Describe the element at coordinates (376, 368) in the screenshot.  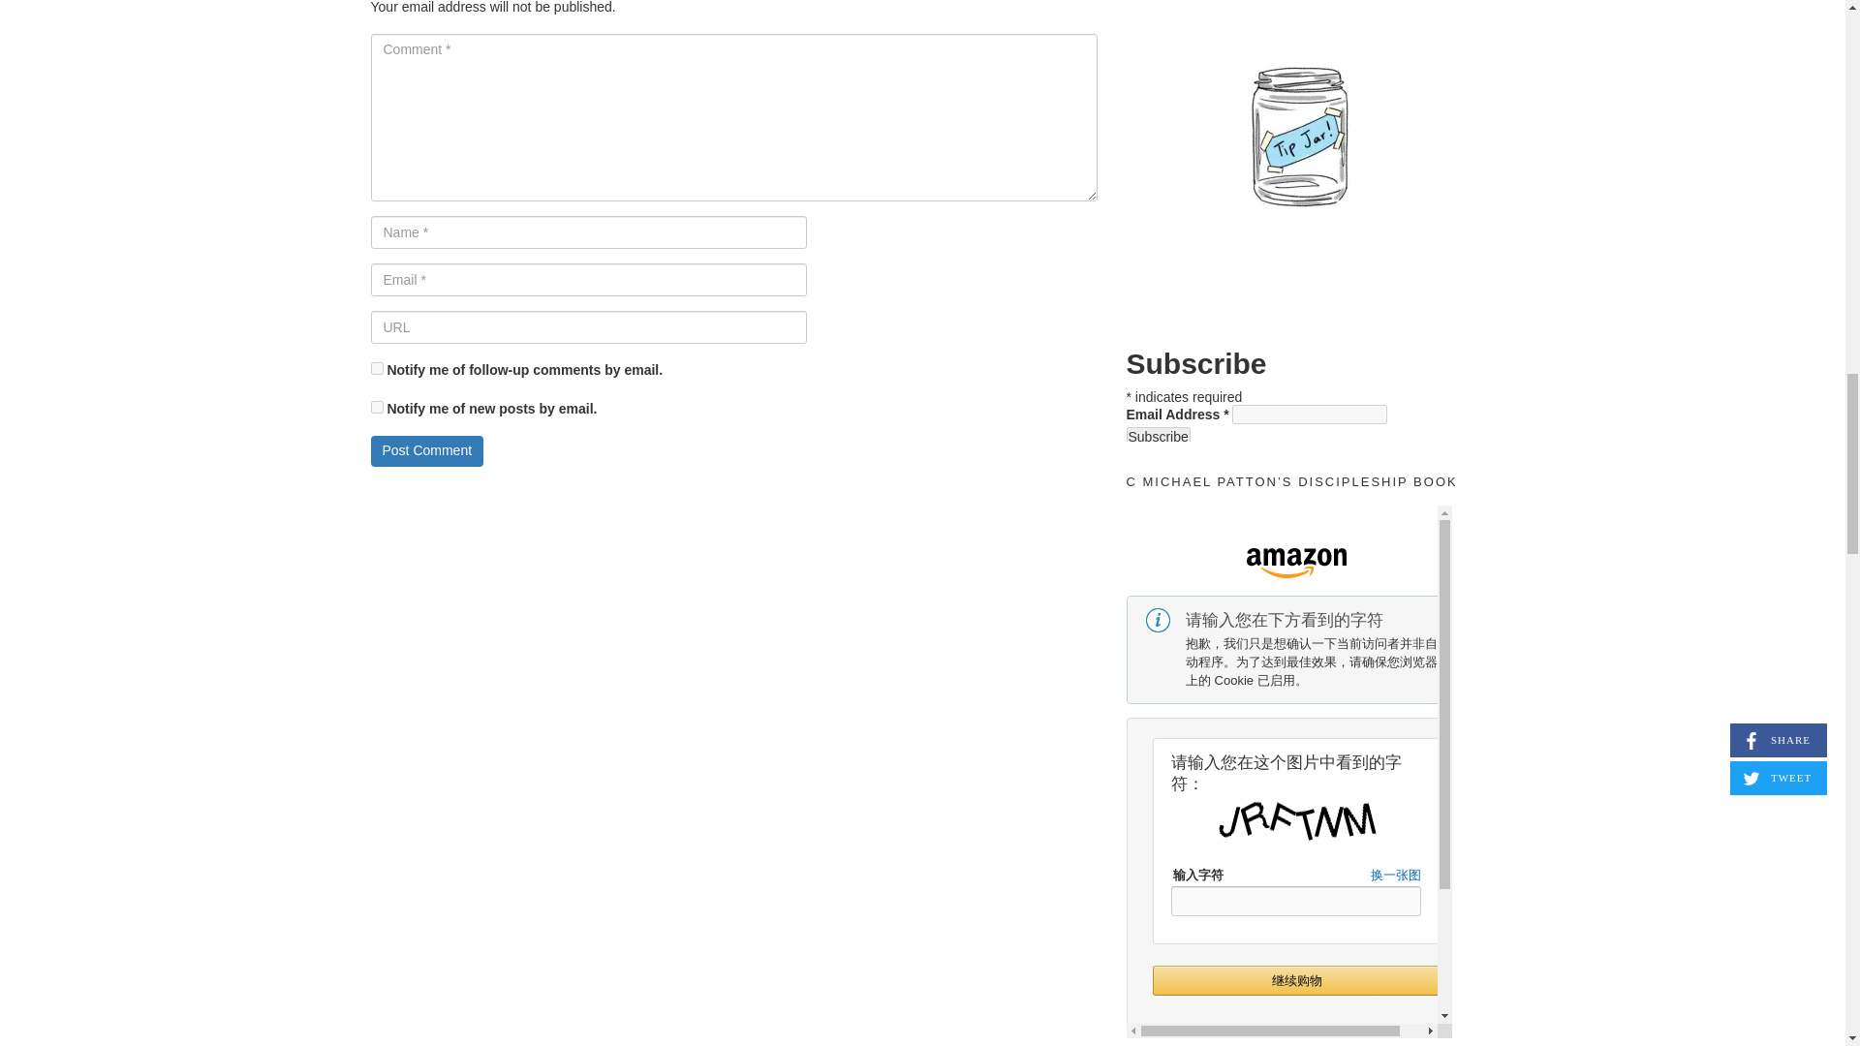
I see `subscribe` at that location.